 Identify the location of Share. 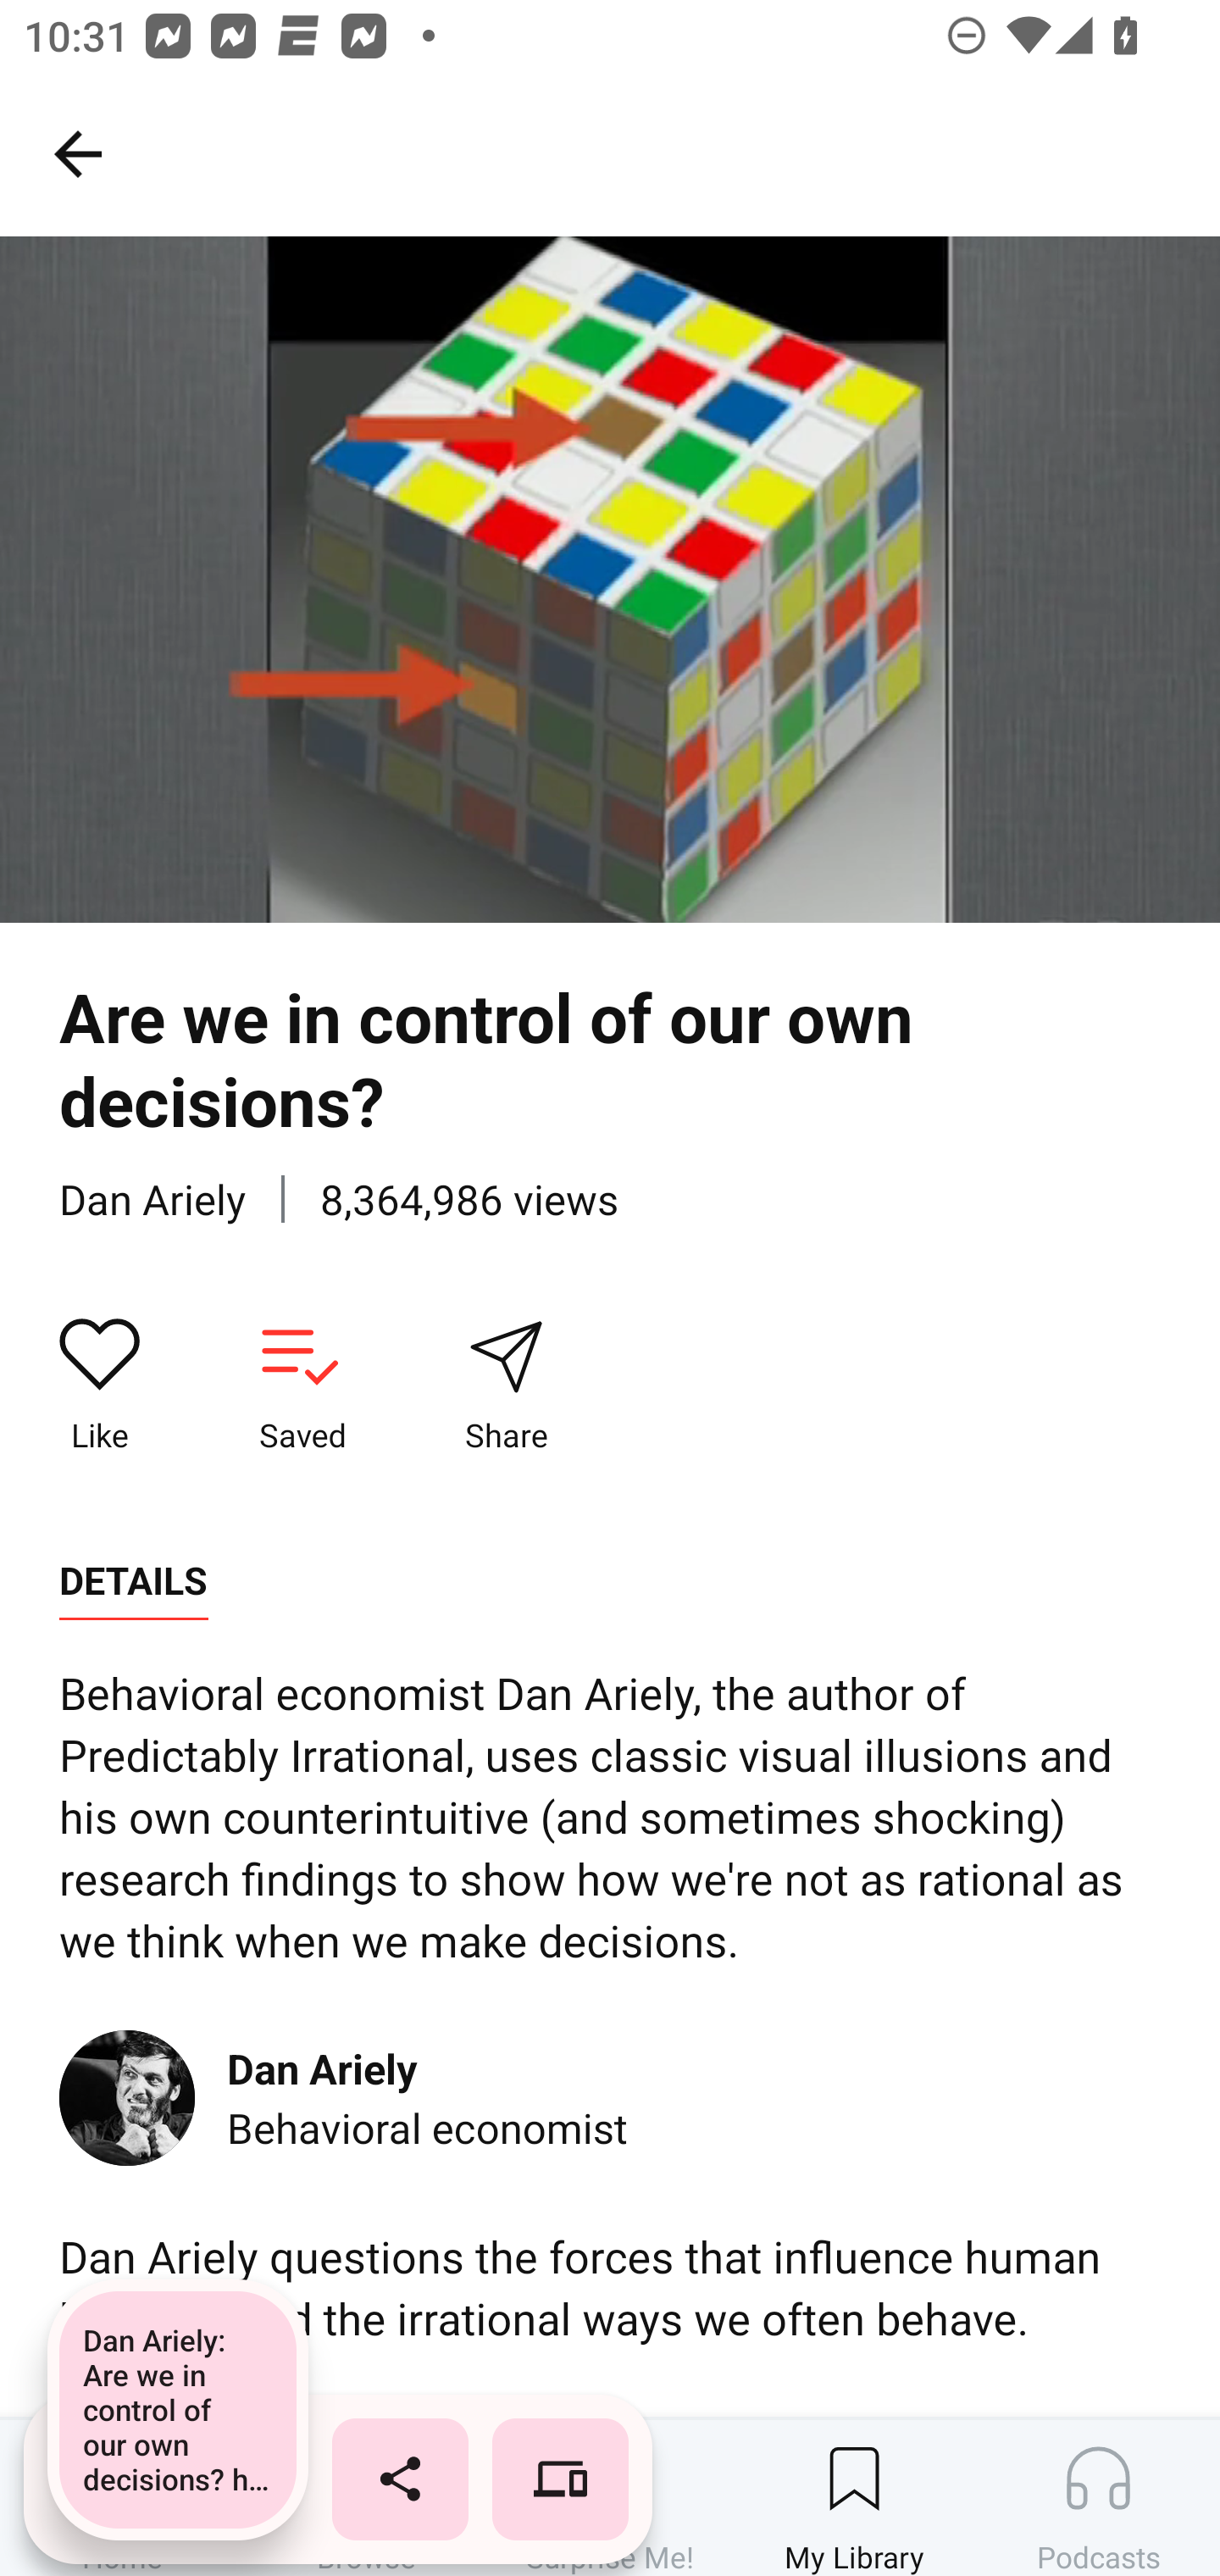
(506, 1385).